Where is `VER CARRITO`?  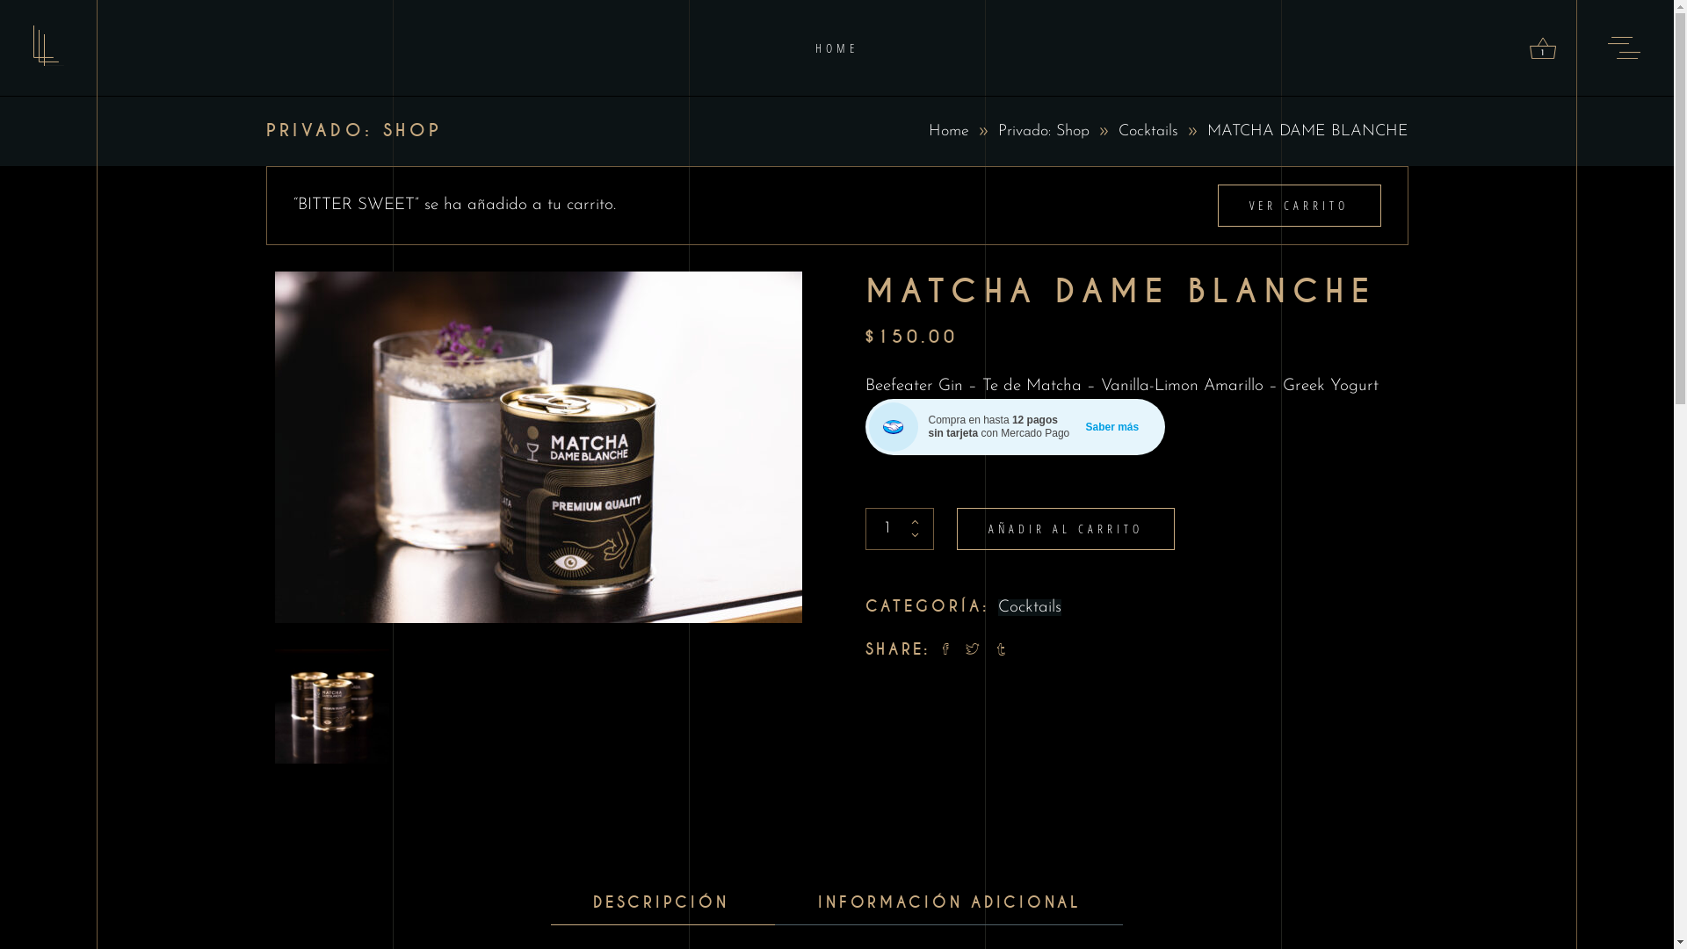
VER CARRITO is located at coordinates (1299, 206).